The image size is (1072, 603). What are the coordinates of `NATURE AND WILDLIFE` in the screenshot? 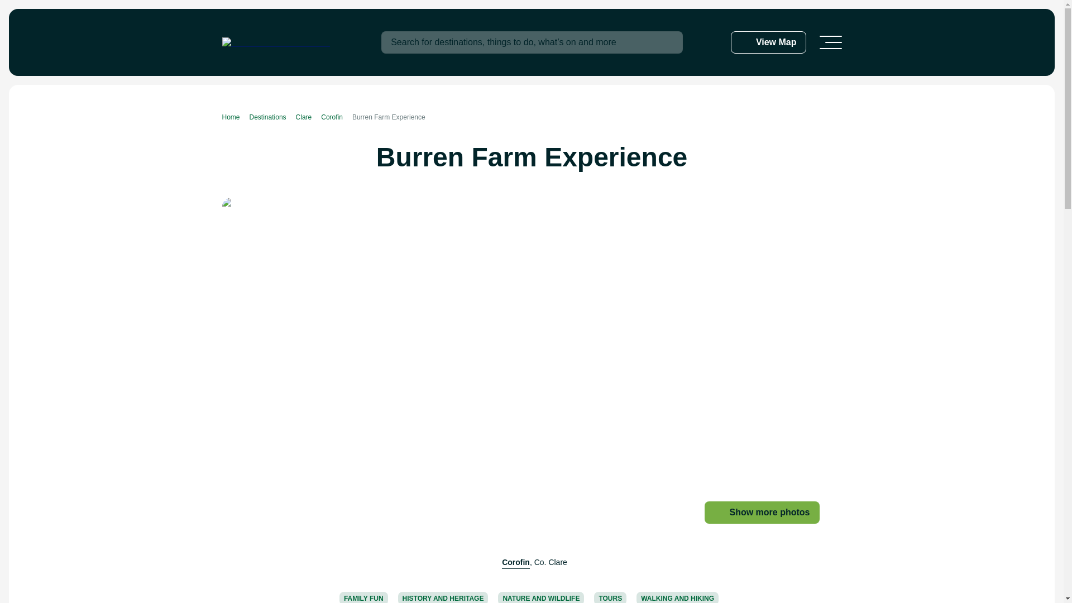 It's located at (541, 597).